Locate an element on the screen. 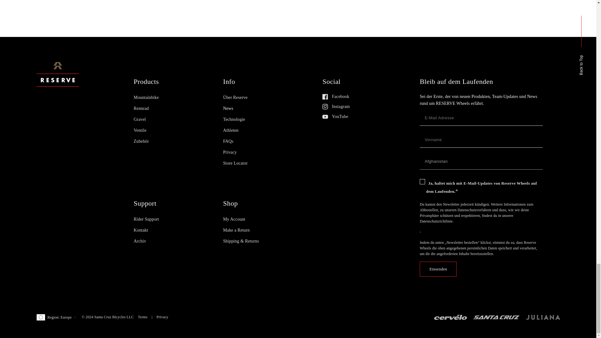 The image size is (601, 338). Mountainbike is located at coordinates (146, 99).